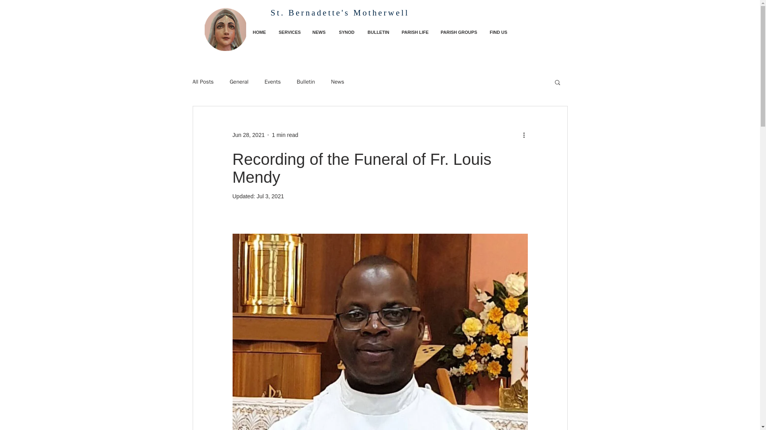 The height and width of the screenshot is (430, 766). Describe the element at coordinates (338, 82) in the screenshot. I see `News` at that location.